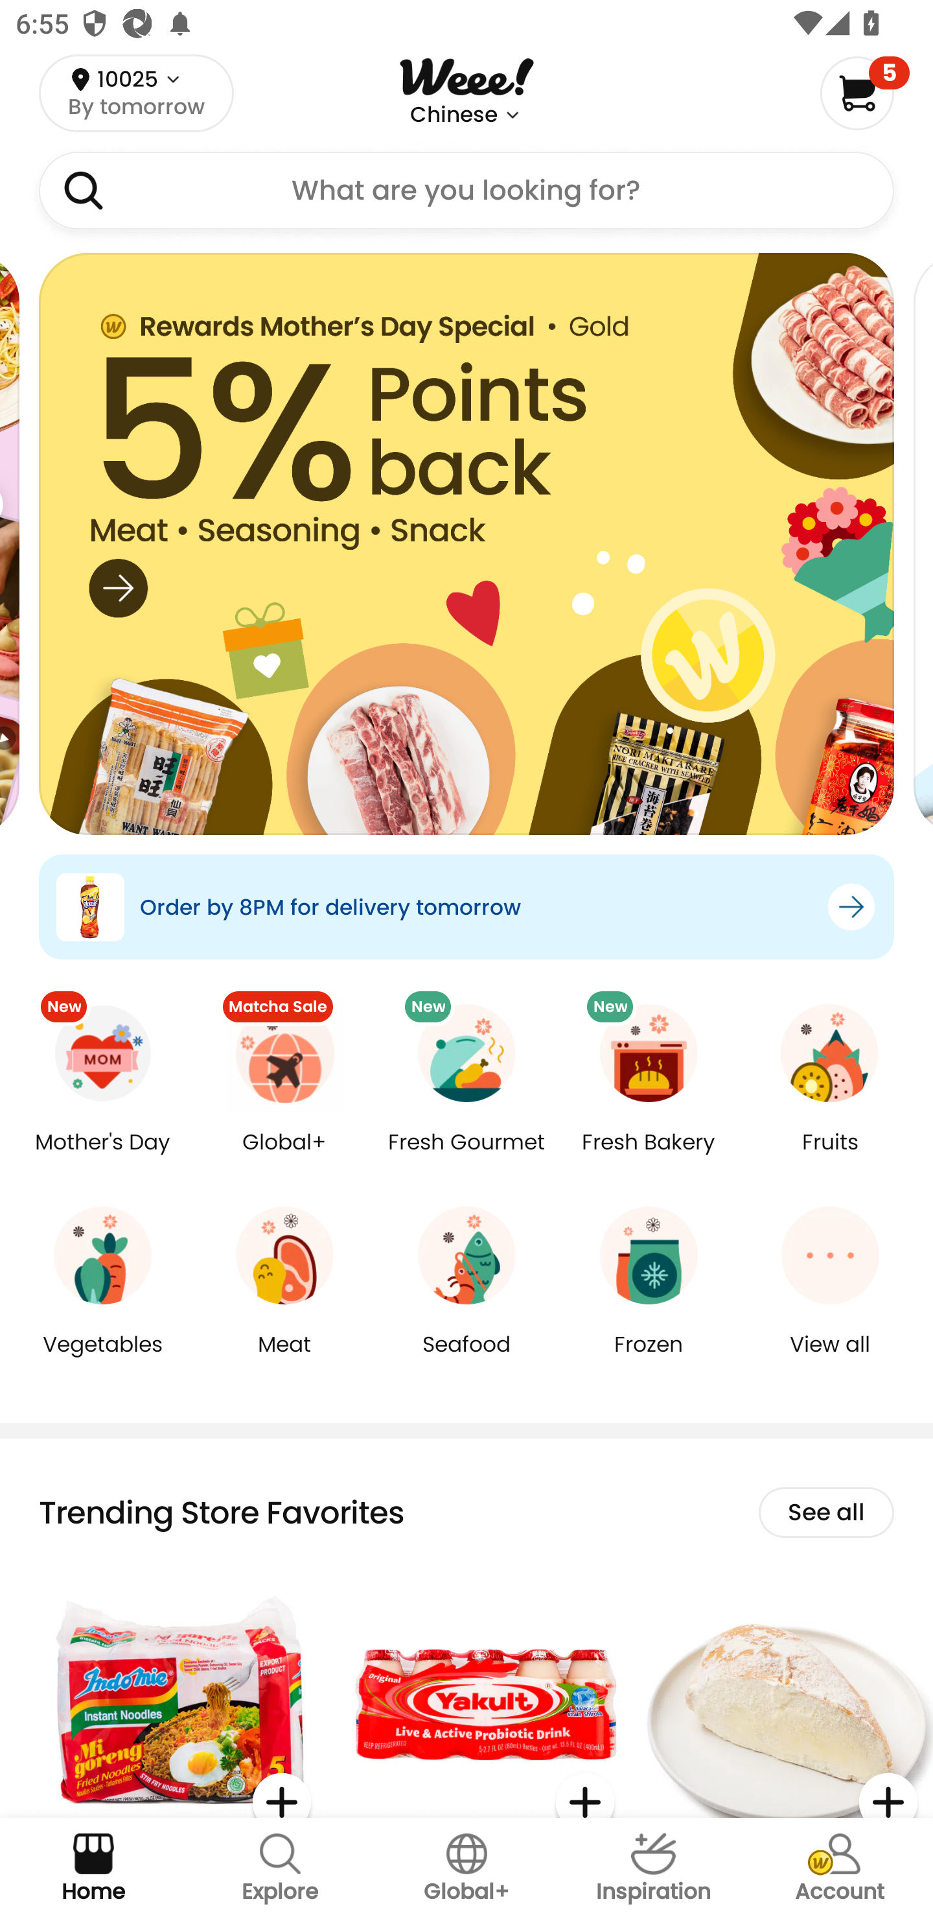 The width and height of the screenshot is (933, 1919). I want to click on Global+, so click(466, 1868).